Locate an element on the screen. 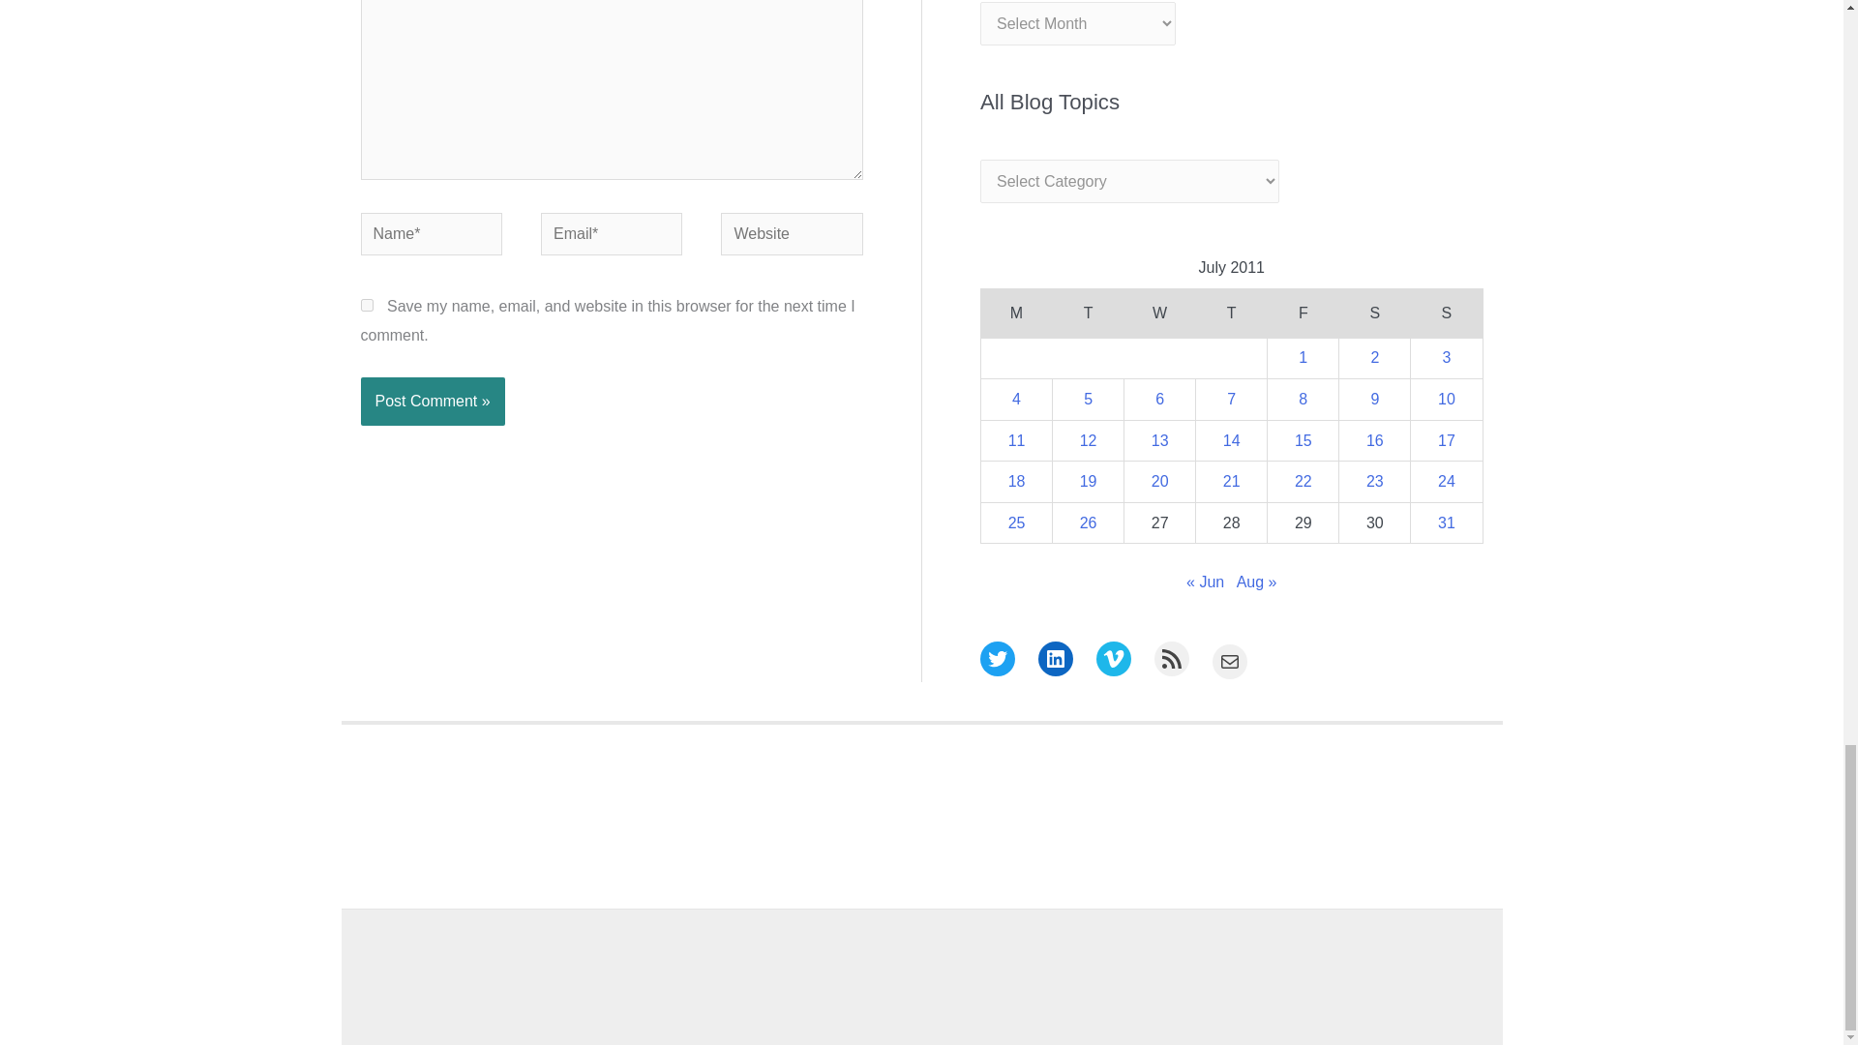  Monday is located at coordinates (1016, 313).